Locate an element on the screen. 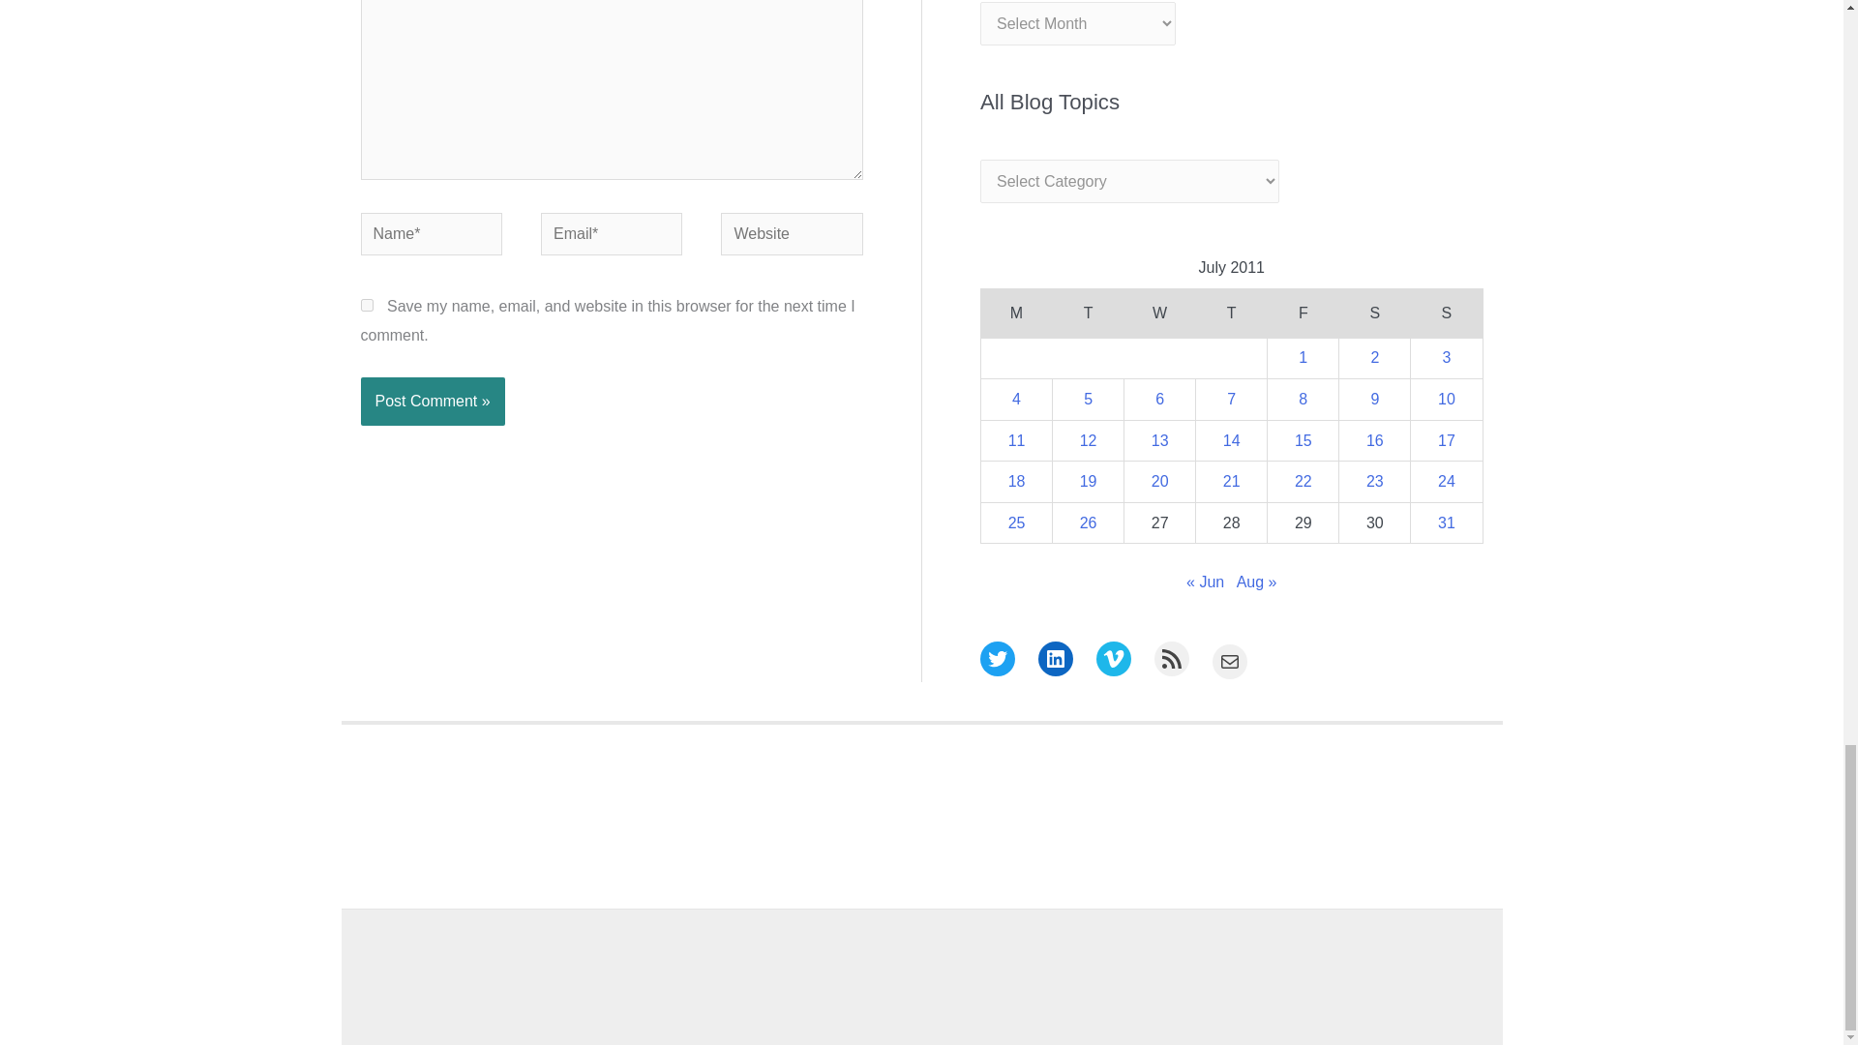  Monday is located at coordinates (1016, 313).